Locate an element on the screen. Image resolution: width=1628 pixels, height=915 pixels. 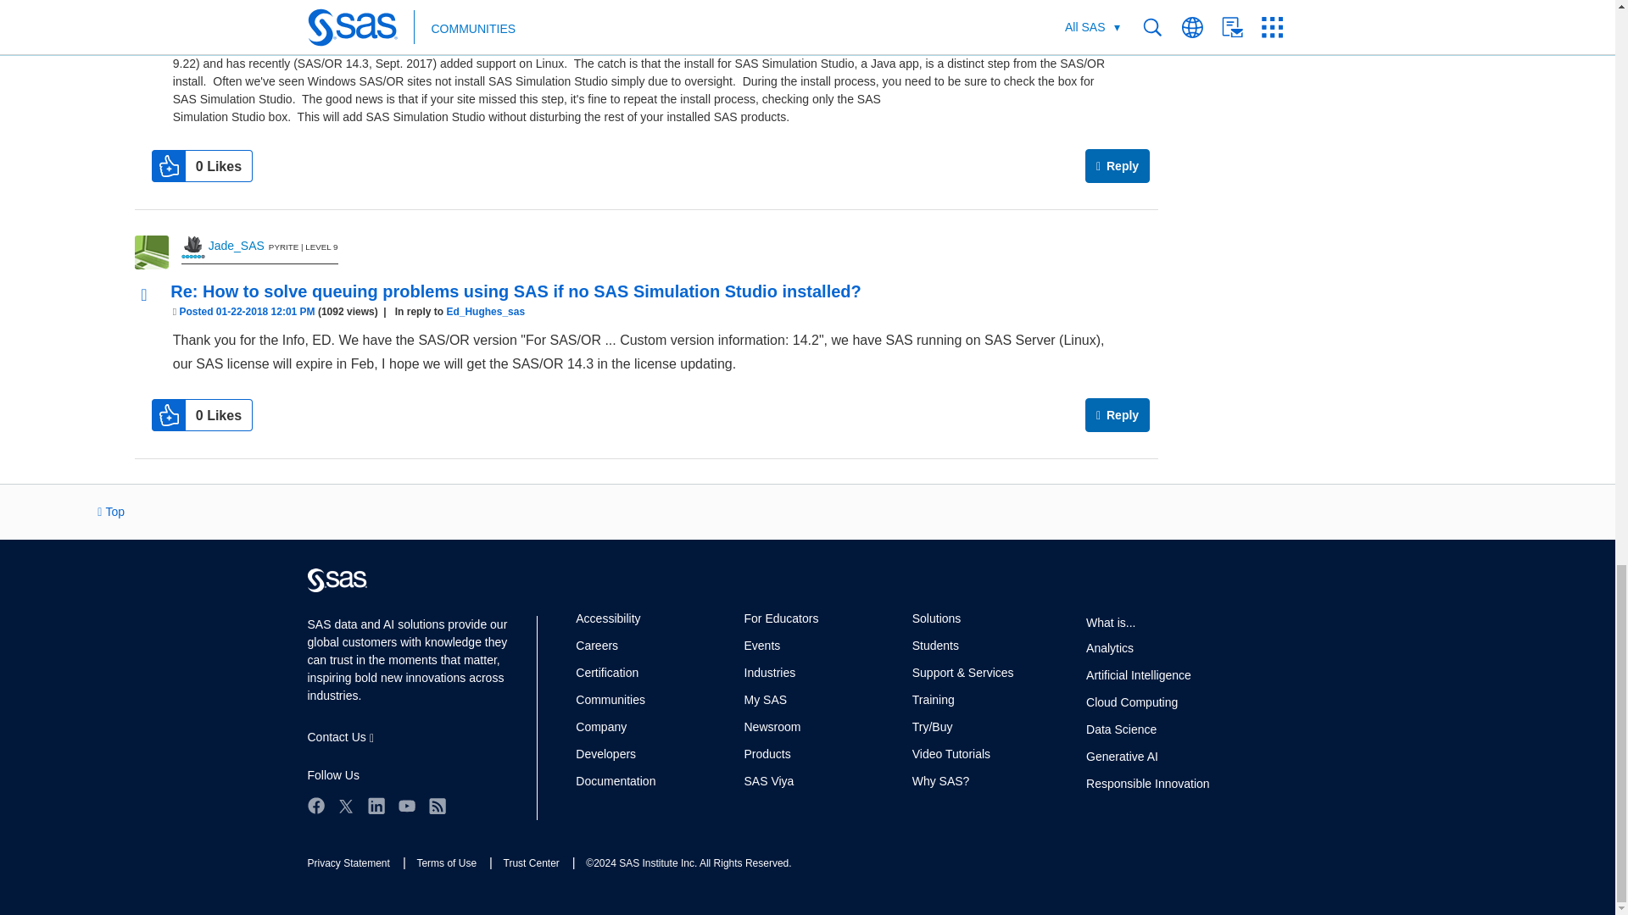
Top is located at coordinates (110, 512).